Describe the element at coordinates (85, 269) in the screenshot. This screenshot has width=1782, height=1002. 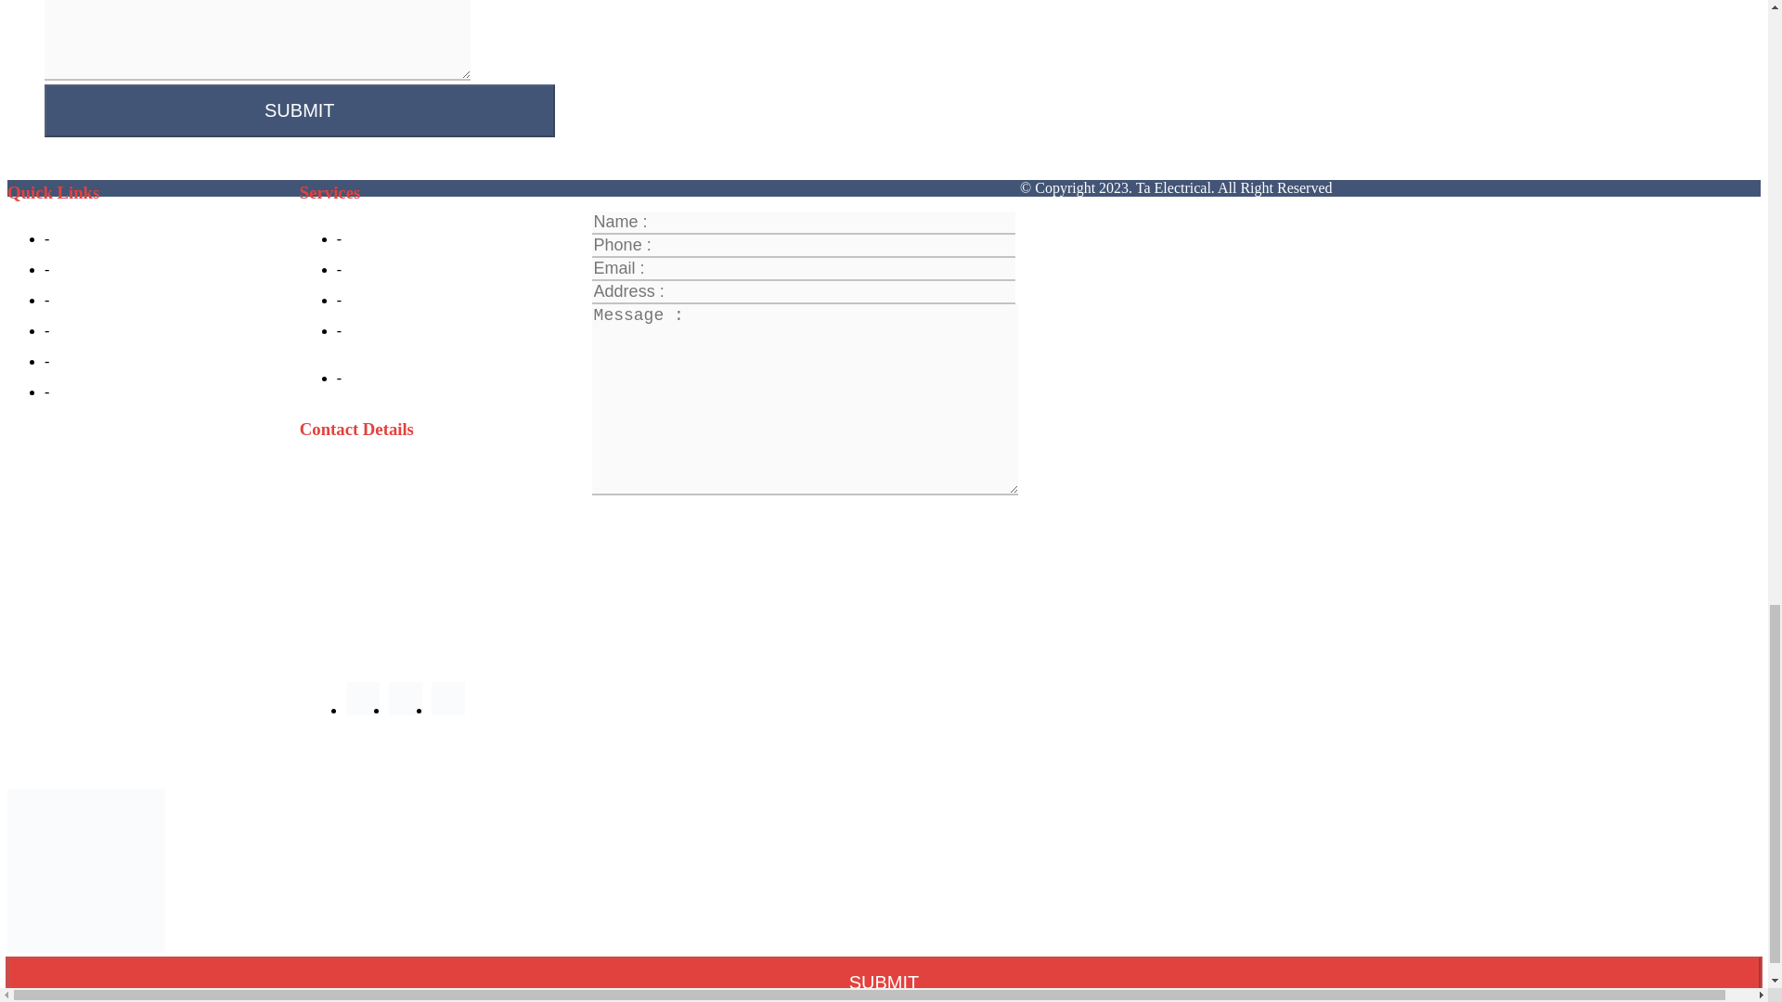
I see `About us` at that location.